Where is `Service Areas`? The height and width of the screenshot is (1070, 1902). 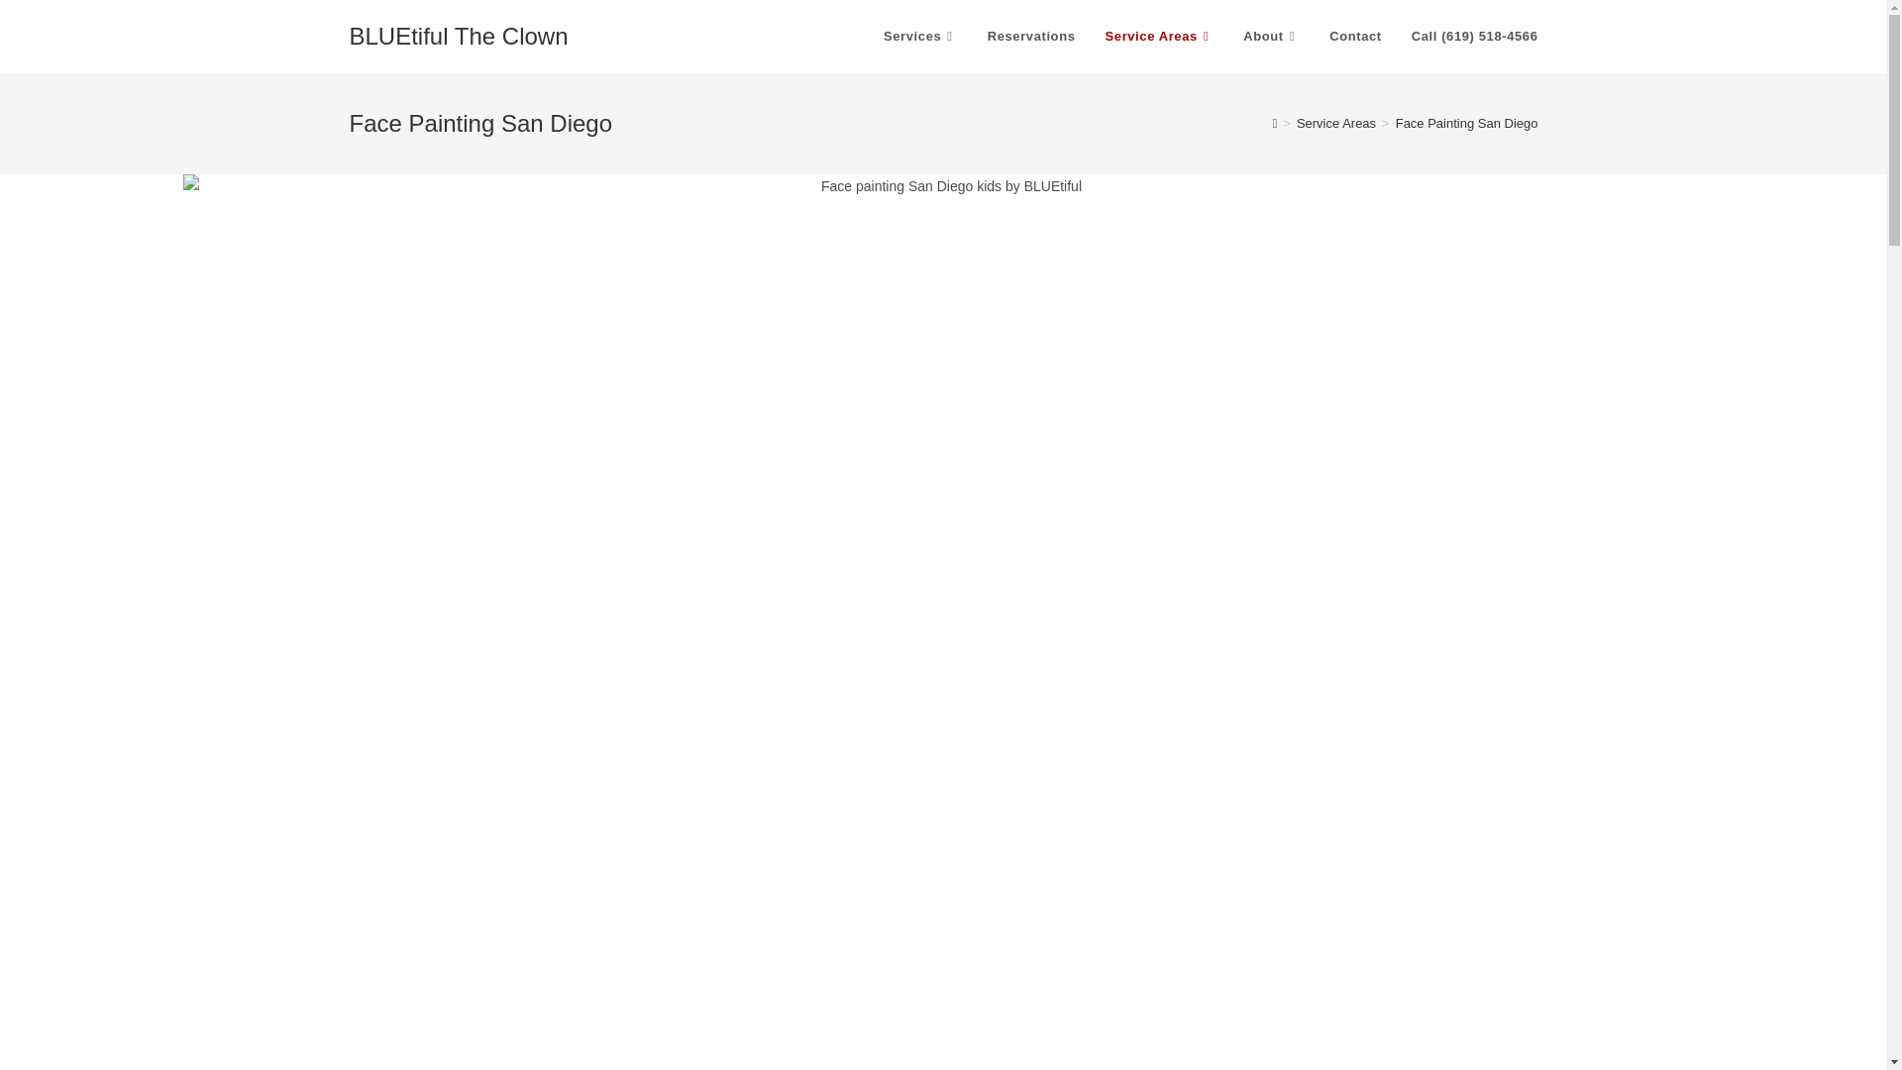
Service Areas is located at coordinates (1335, 123).